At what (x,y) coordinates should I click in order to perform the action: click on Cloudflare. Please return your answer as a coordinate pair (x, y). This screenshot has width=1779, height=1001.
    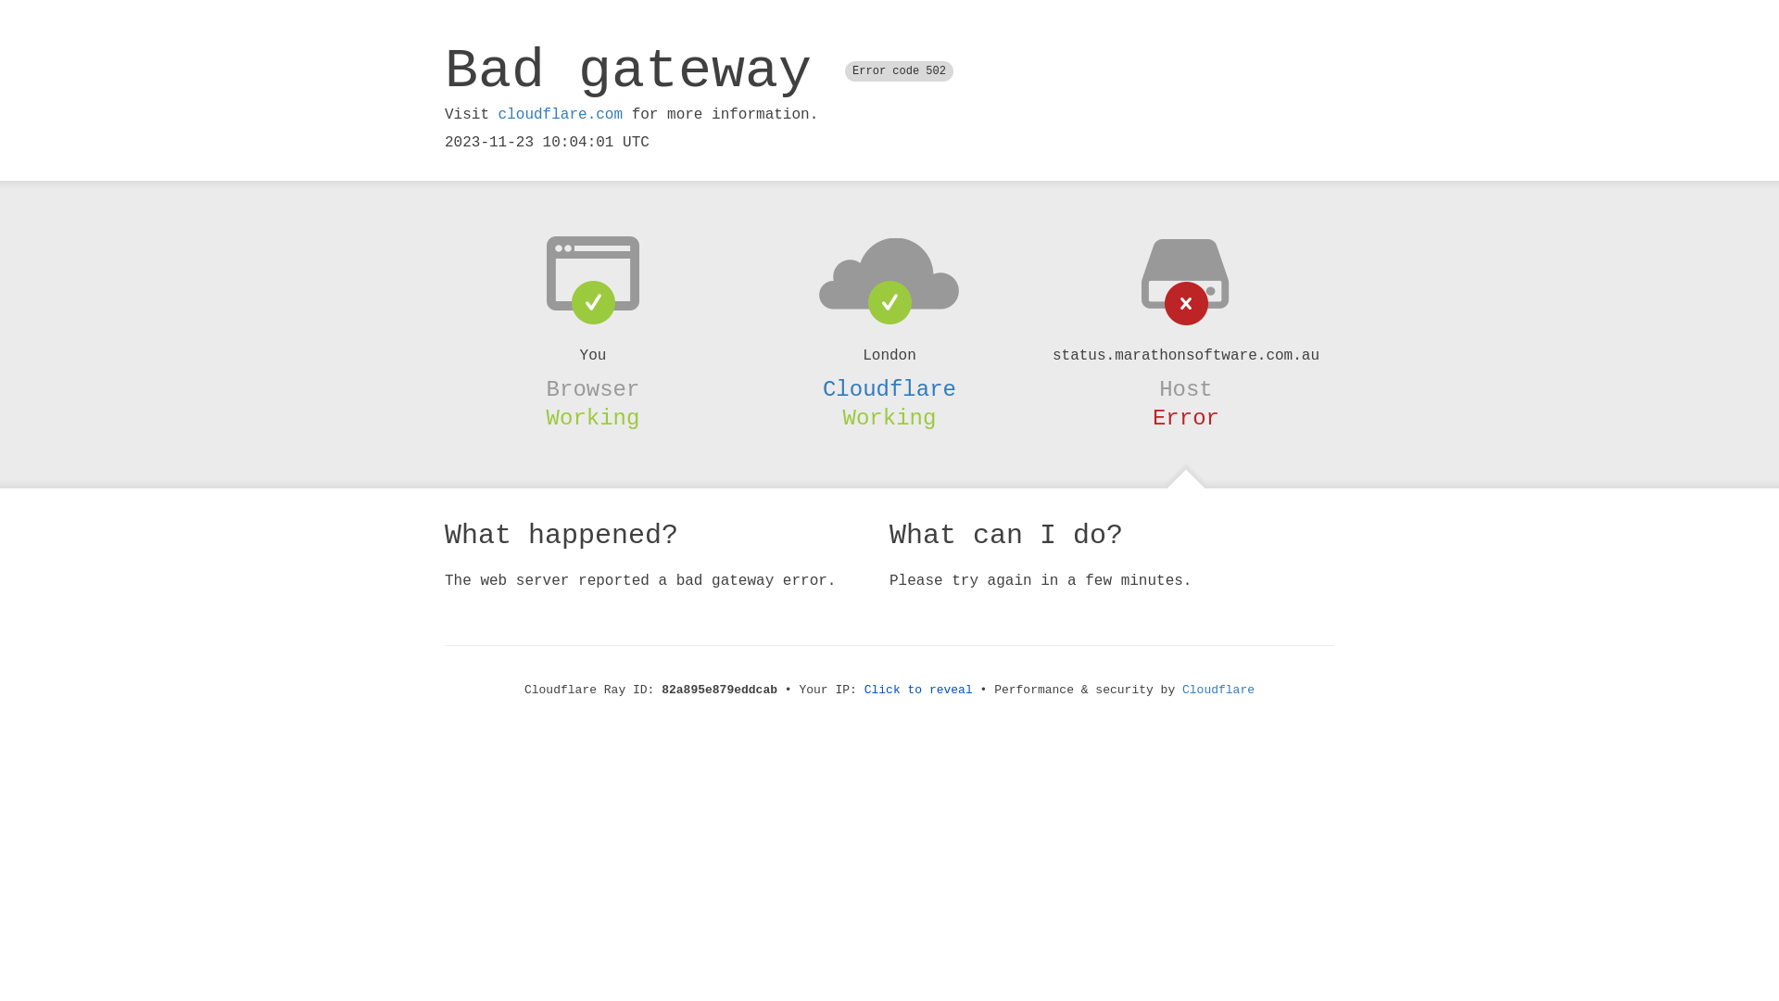
    Looking at the image, I should click on (889, 389).